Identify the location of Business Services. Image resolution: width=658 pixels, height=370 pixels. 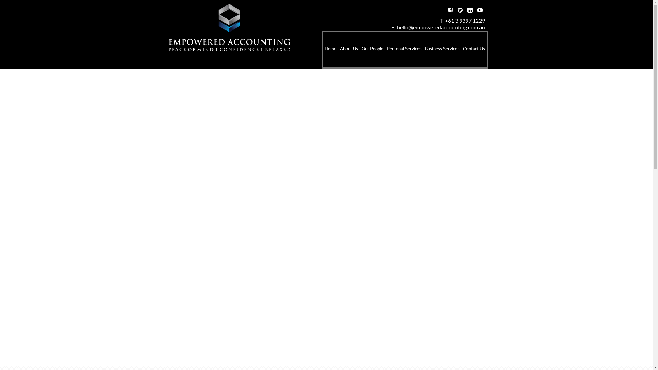
(442, 50).